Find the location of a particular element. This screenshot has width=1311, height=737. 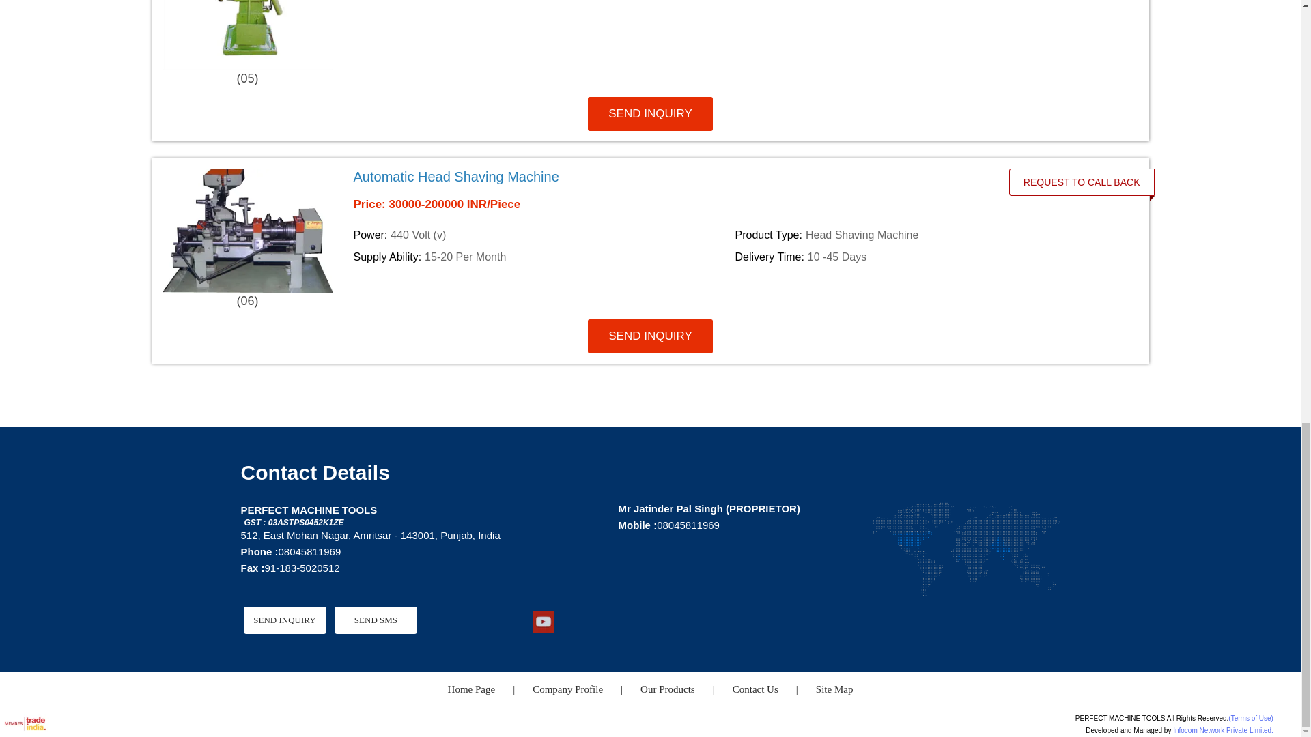

SEND INQUIRY is located at coordinates (284, 620).